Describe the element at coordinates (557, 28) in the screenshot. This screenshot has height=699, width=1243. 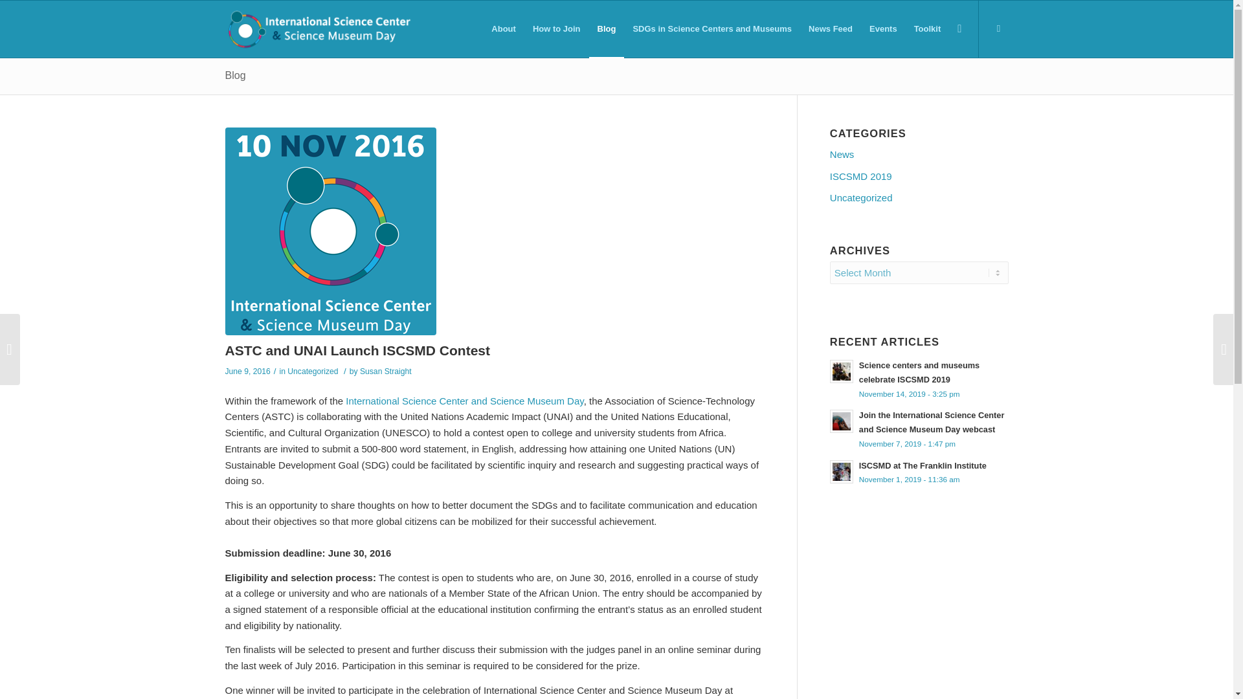
I see `How to Join` at that location.